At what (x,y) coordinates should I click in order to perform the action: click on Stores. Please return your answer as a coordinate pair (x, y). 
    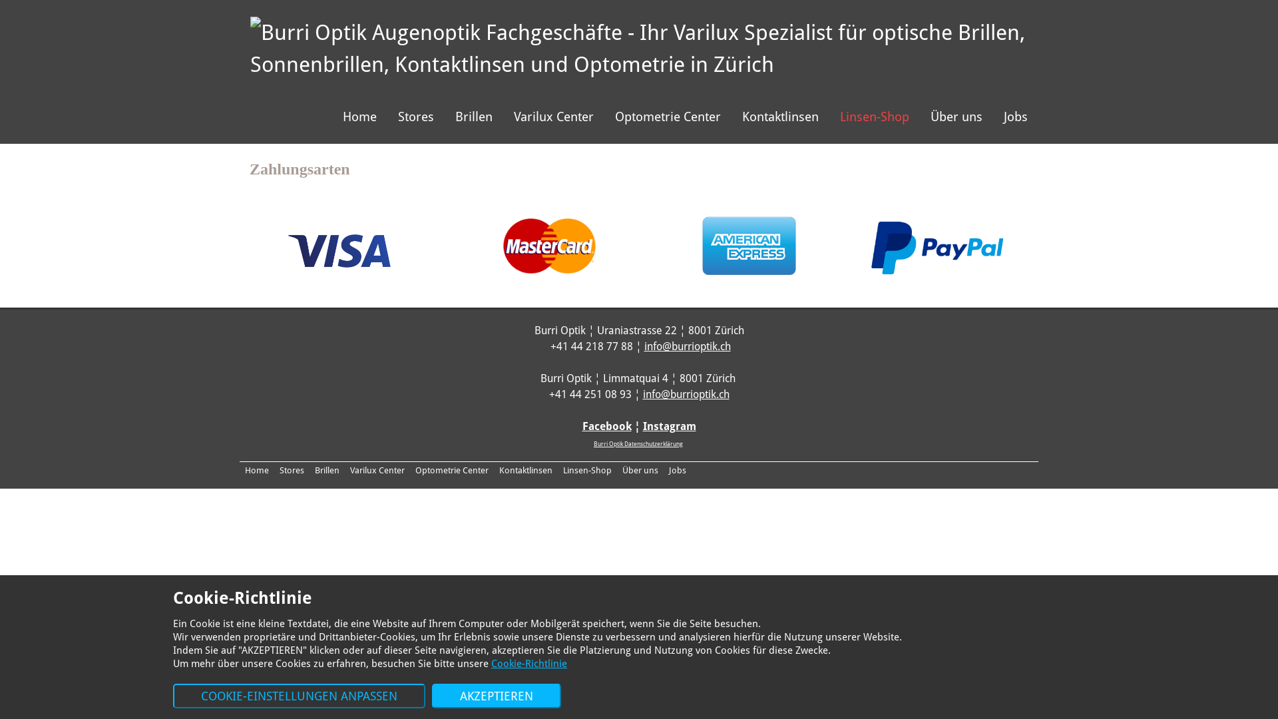
    Looking at the image, I should click on (416, 117).